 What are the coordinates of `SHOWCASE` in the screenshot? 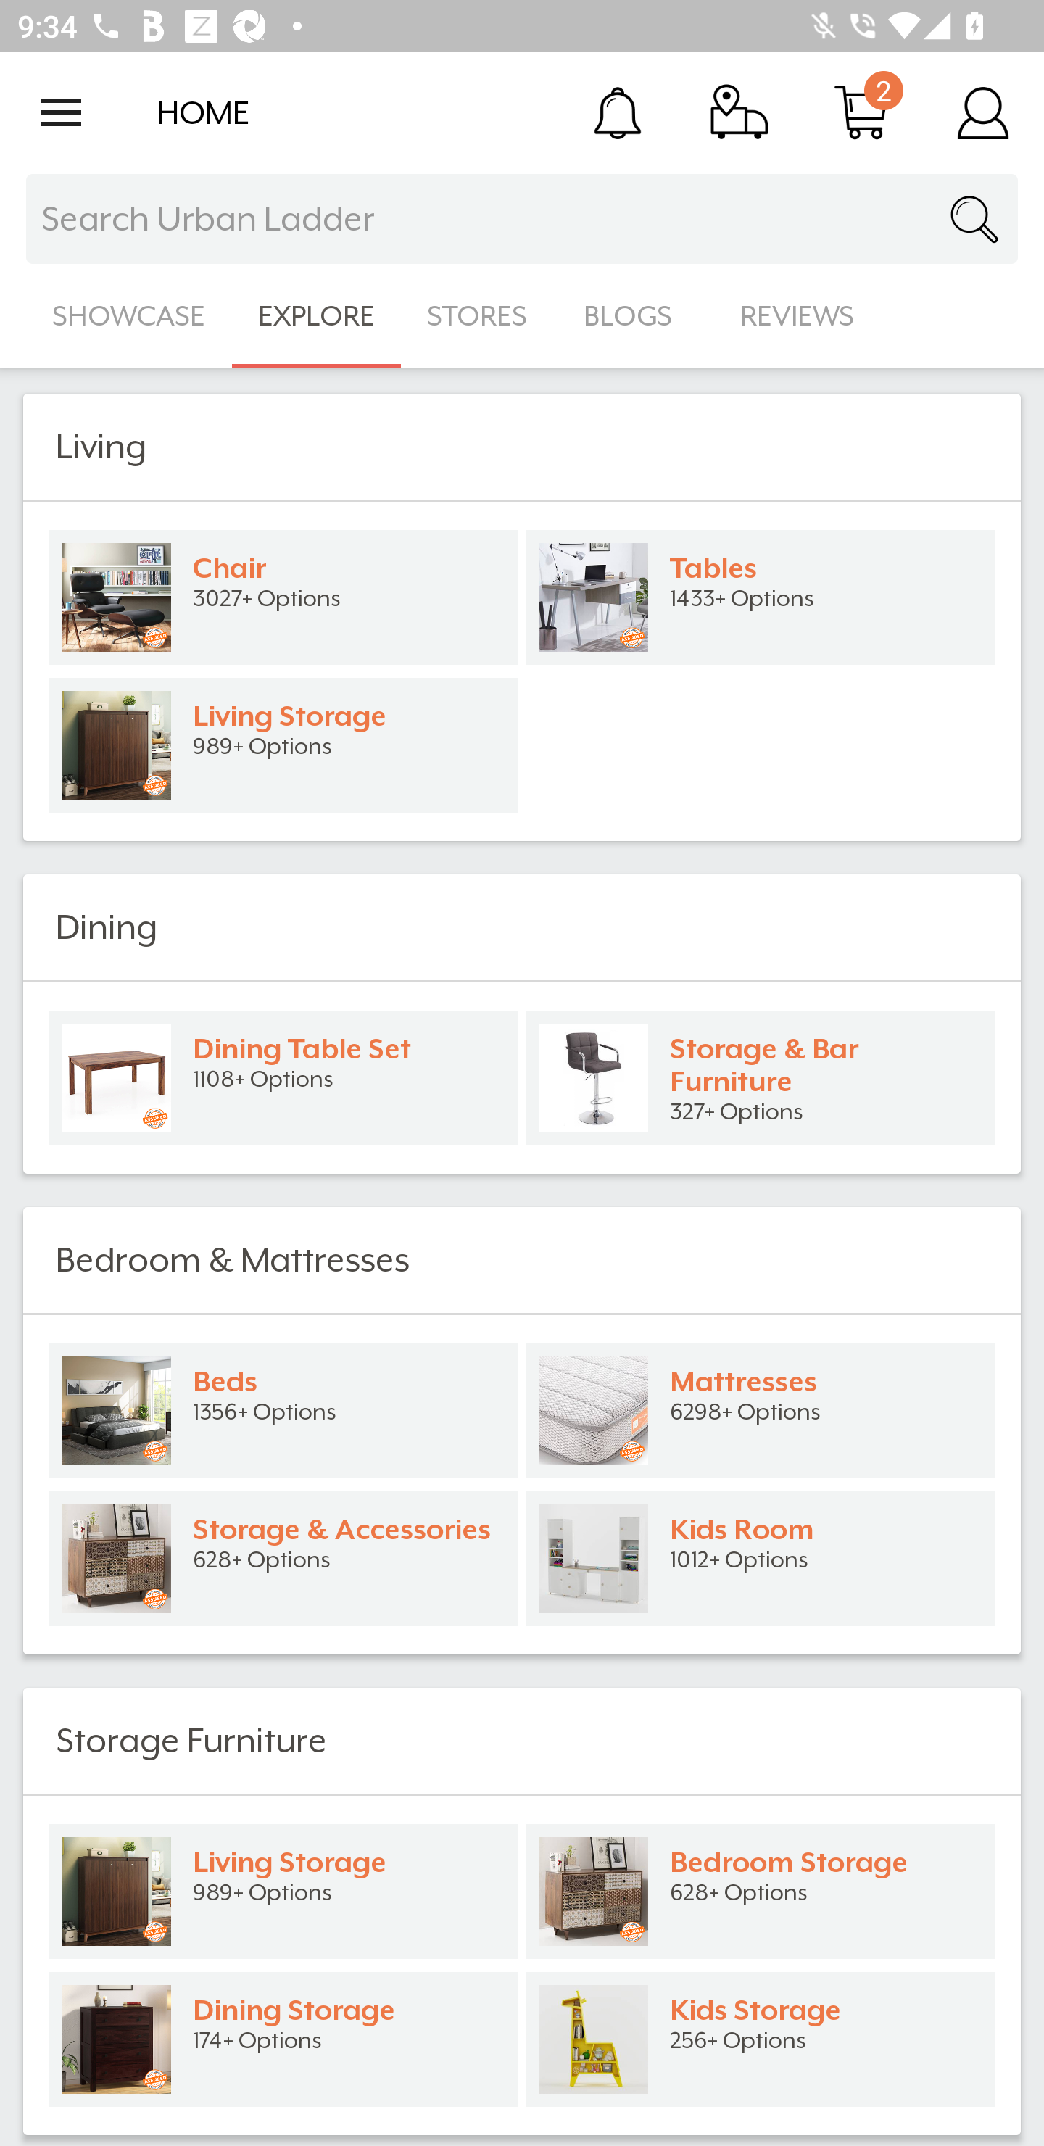 It's located at (129, 316).